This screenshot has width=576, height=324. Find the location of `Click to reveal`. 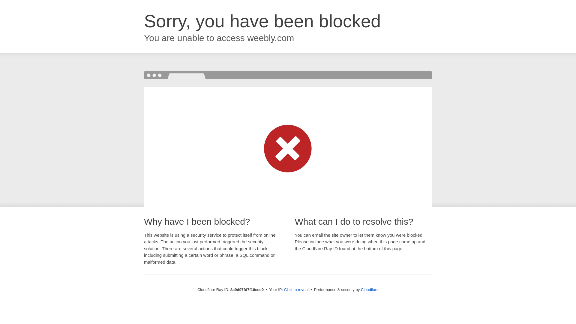

Click to reveal is located at coordinates (296, 290).